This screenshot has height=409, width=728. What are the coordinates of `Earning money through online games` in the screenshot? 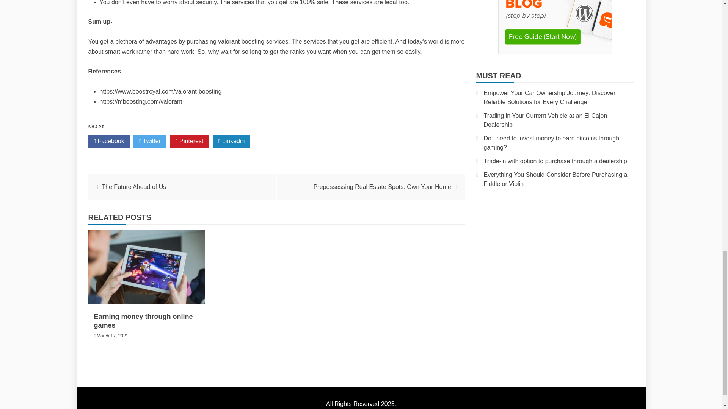 It's located at (143, 321).